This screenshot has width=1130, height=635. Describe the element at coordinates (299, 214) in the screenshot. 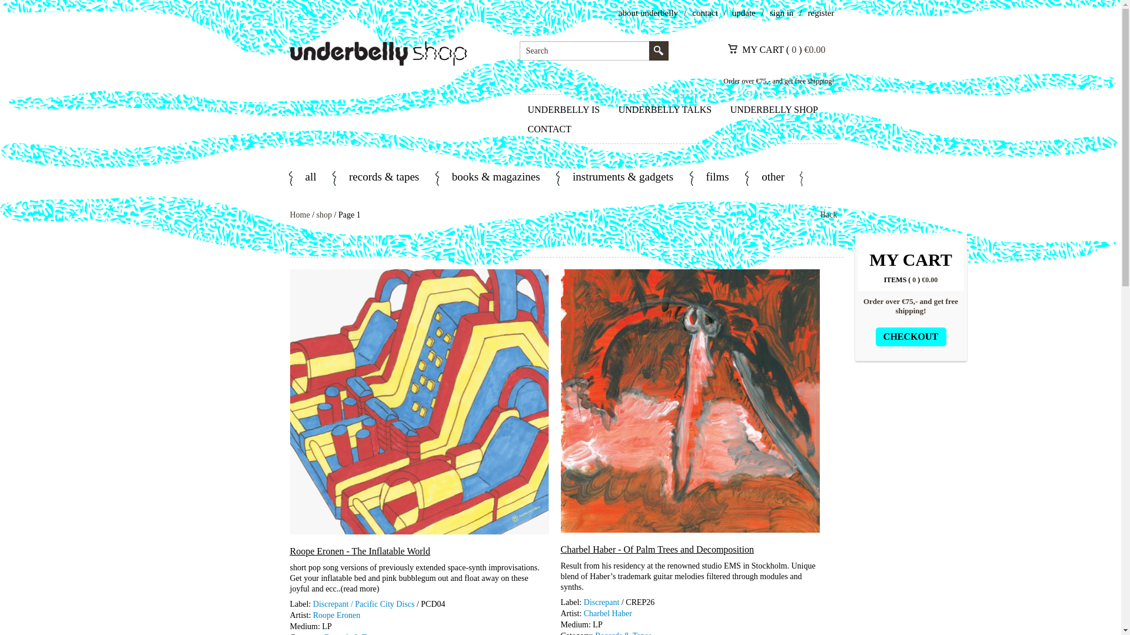

I see `Home` at that location.